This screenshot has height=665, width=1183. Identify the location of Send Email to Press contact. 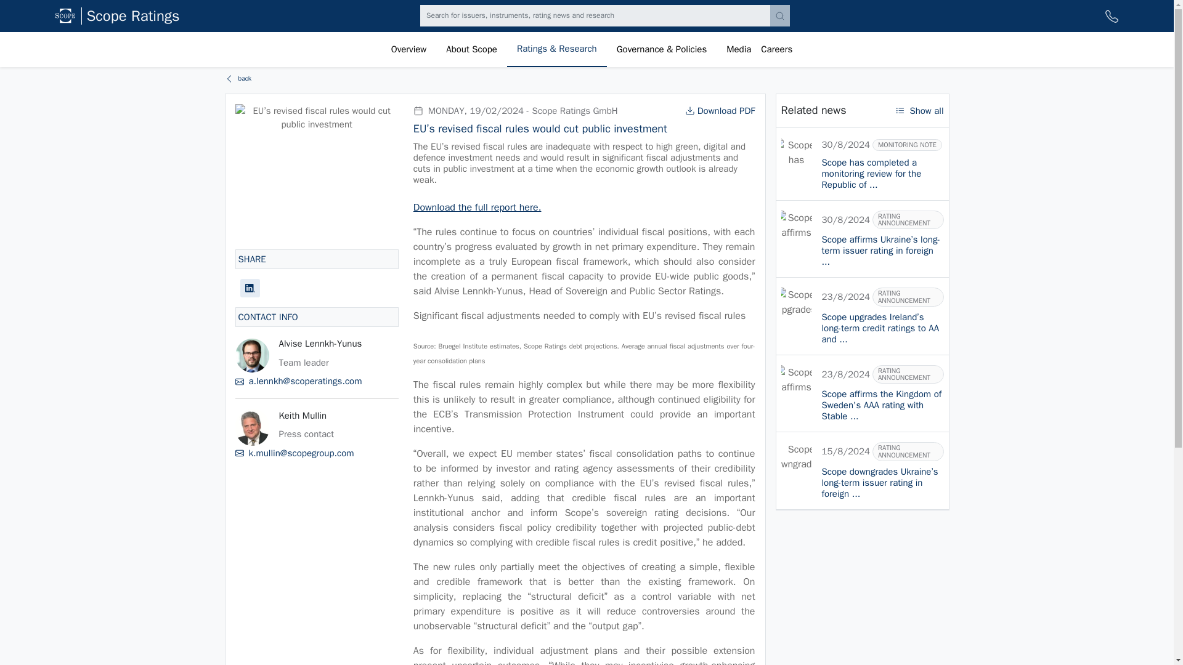
(317, 453).